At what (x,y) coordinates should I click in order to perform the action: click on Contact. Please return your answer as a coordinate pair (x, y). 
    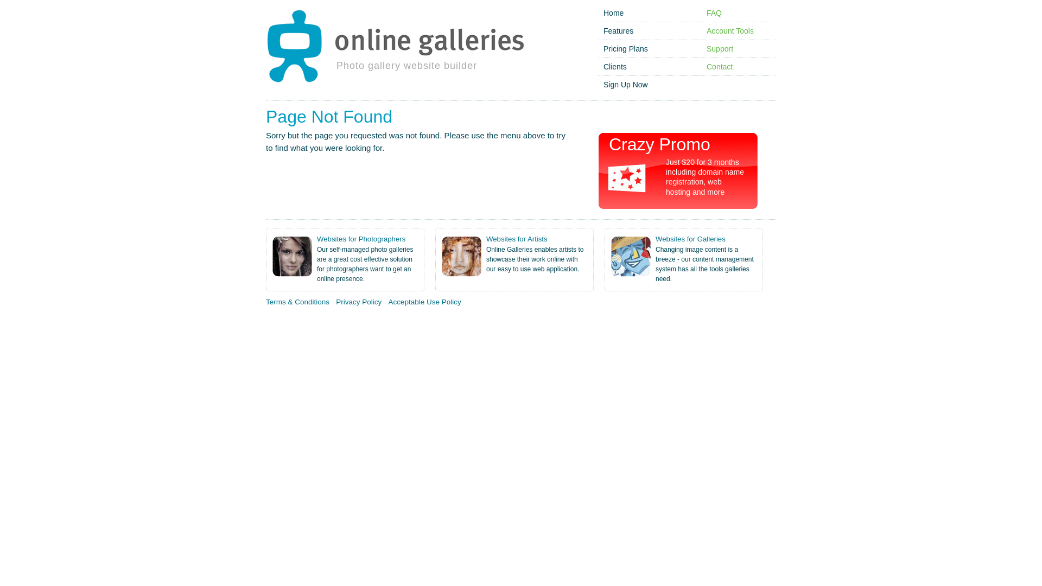
    Looking at the image, I should click on (720, 67).